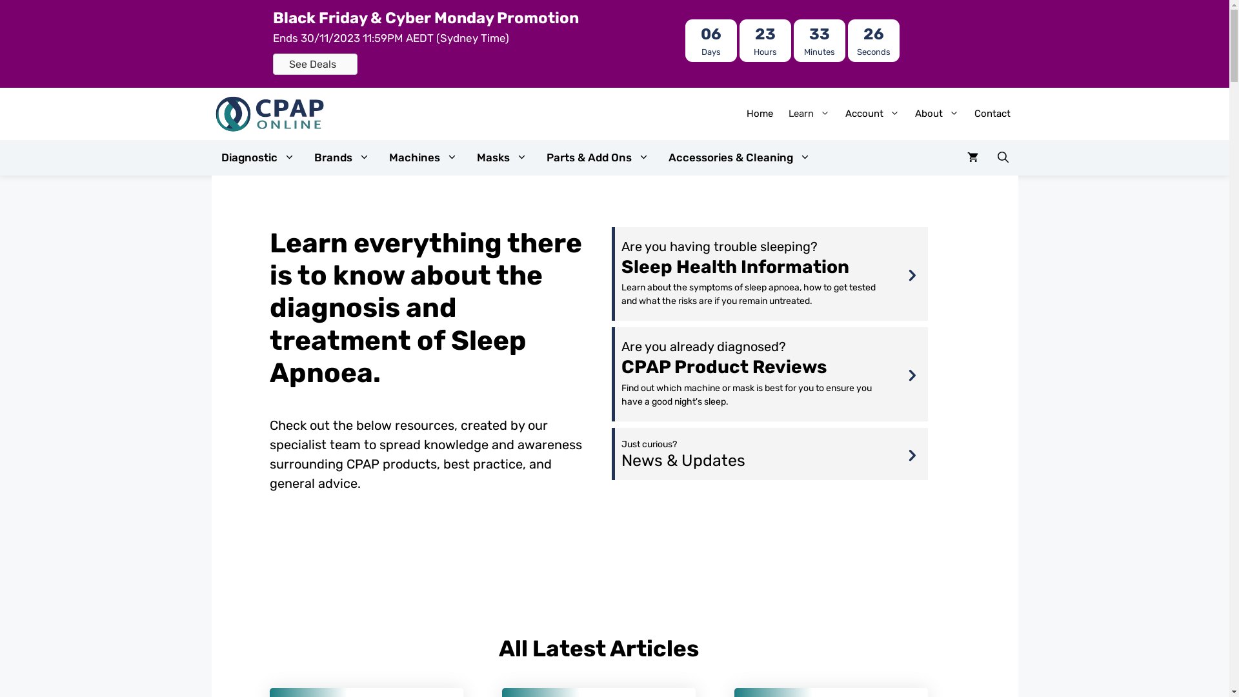  What do you see at coordinates (759, 114) in the screenshot?
I see `Home` at bounding box center [759, 114].